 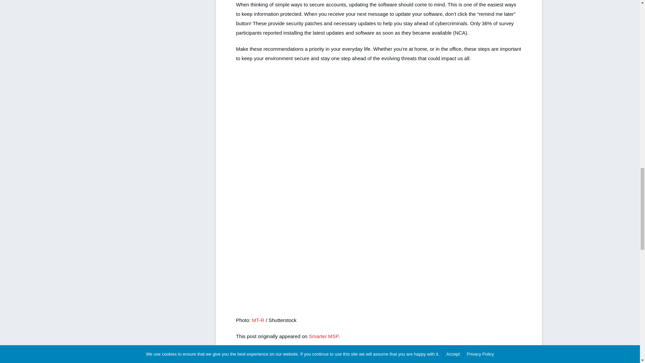 I want to click on PHISHING, so click(x=287, y=356).